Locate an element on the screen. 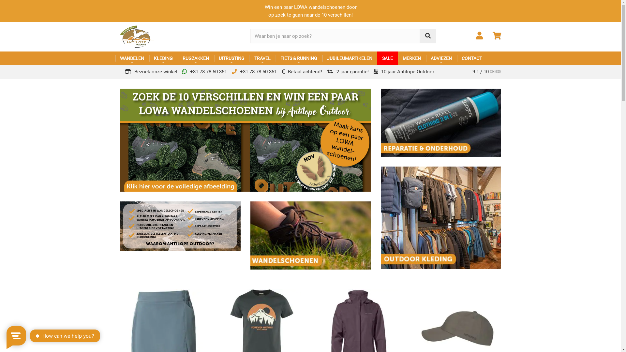  CONTACT is located at coordinates (471, 58).